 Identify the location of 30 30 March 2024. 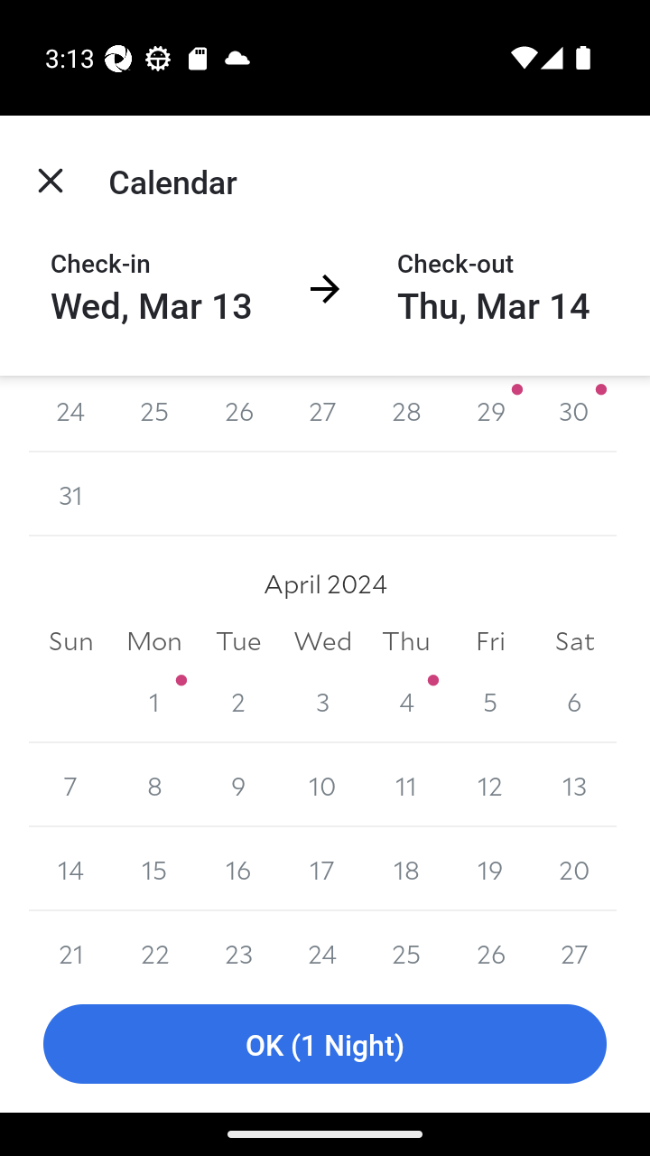
(574, 414).